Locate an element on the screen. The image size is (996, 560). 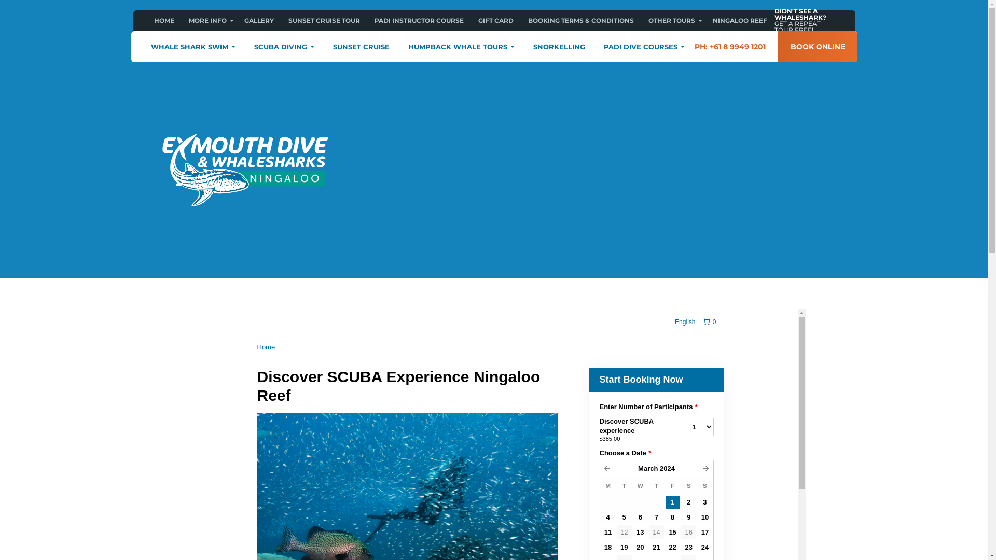
BOOK ONLINE is located at coordinates (818, 47).